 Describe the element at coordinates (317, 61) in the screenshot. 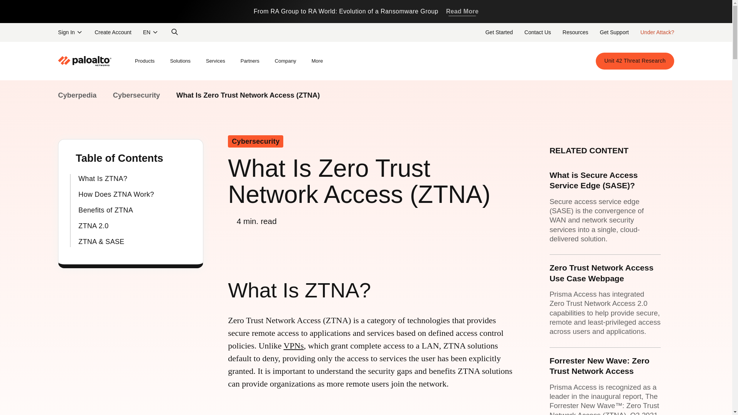

I see `More` at that location.